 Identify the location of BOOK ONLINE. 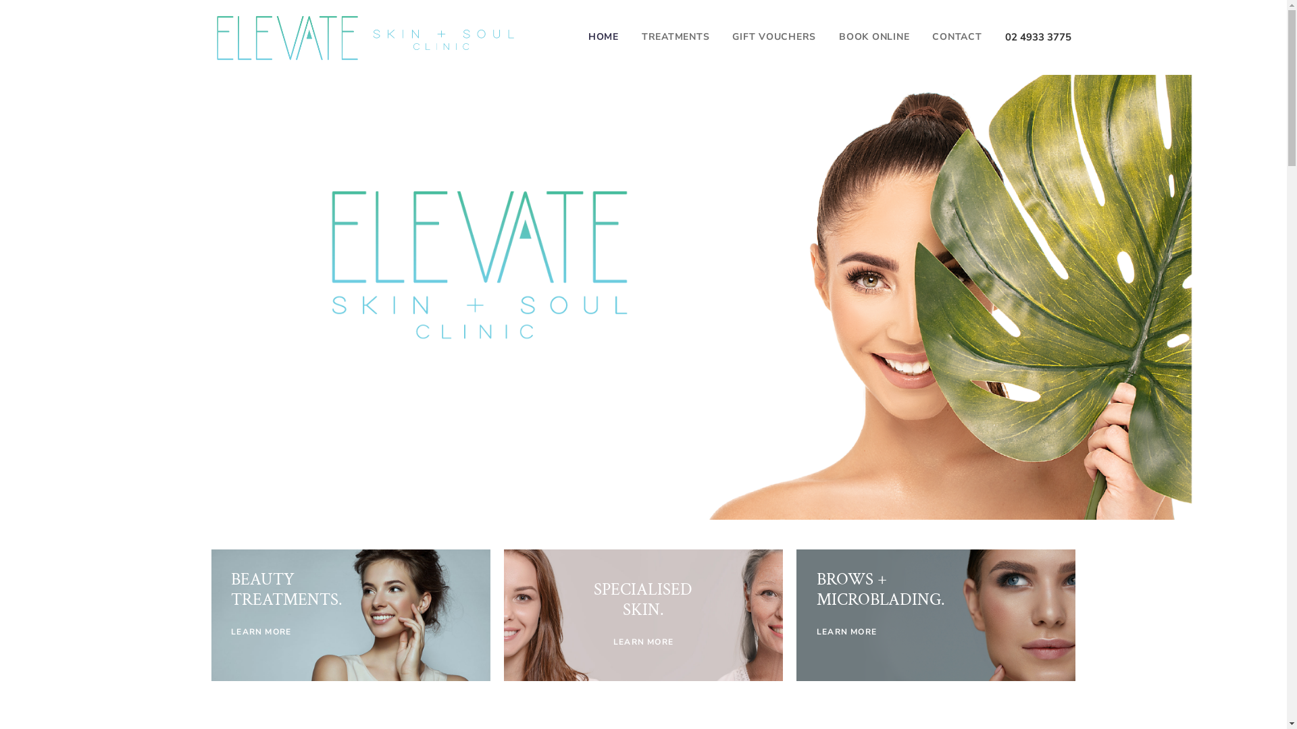
(874, 37).